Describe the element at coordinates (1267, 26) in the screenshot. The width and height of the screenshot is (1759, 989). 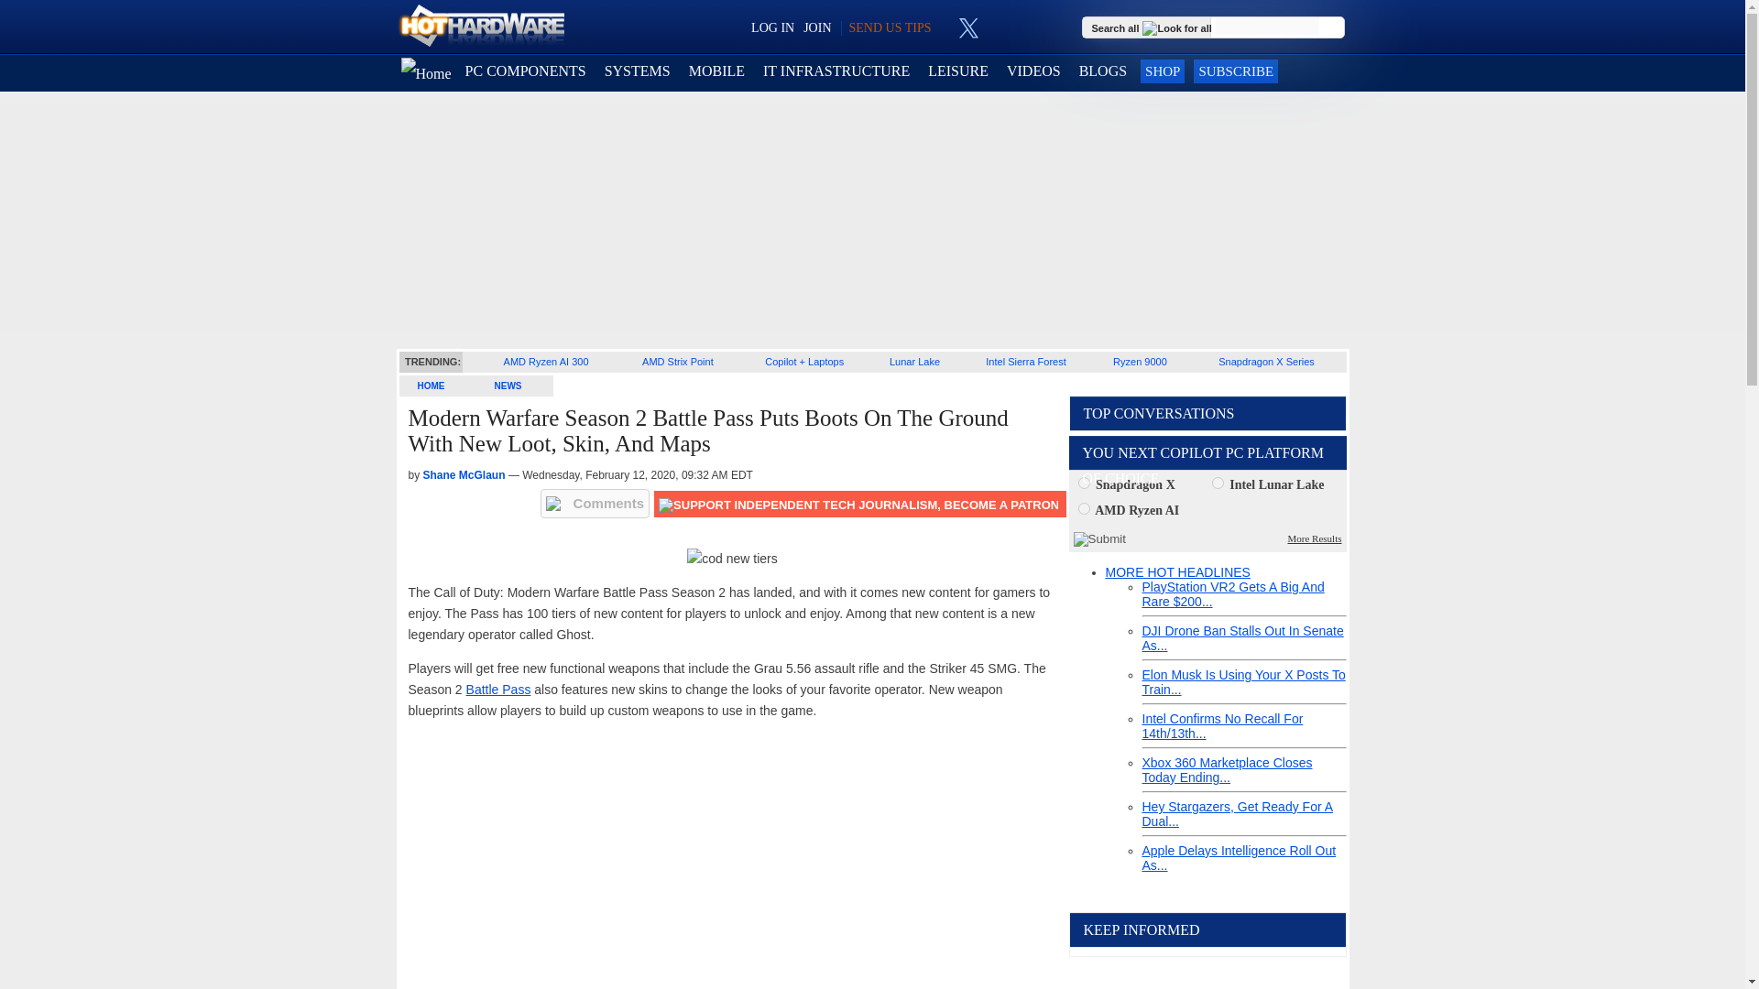
I see `keyword` at that location.